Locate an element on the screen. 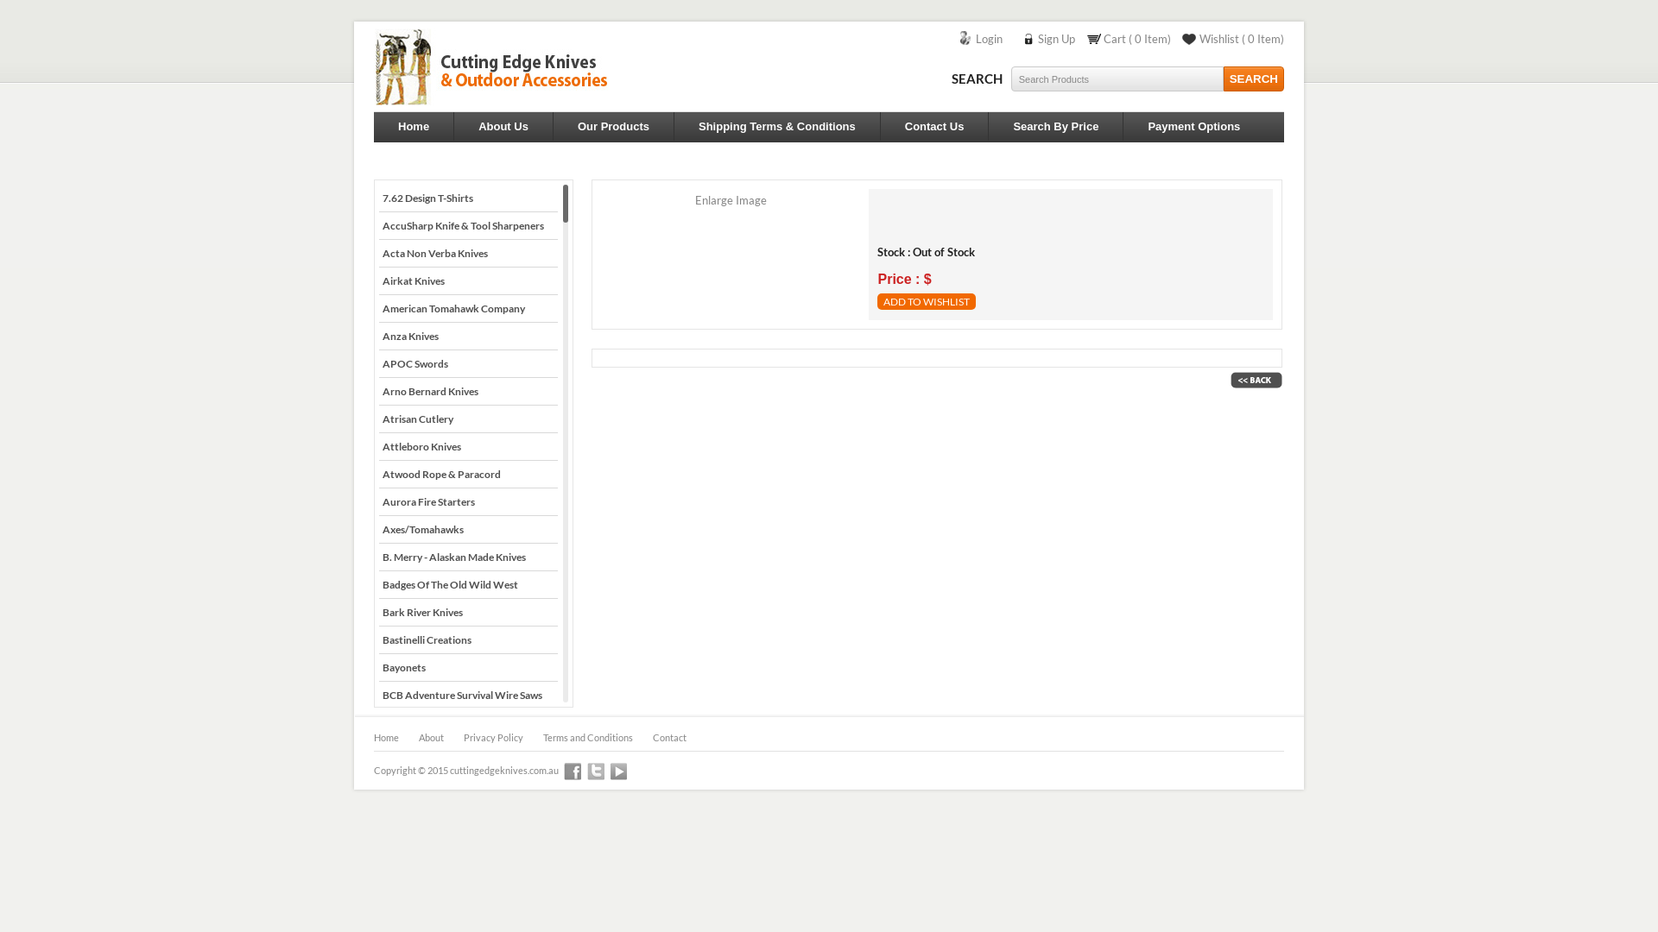  back is located at coordinates (1256, 380).